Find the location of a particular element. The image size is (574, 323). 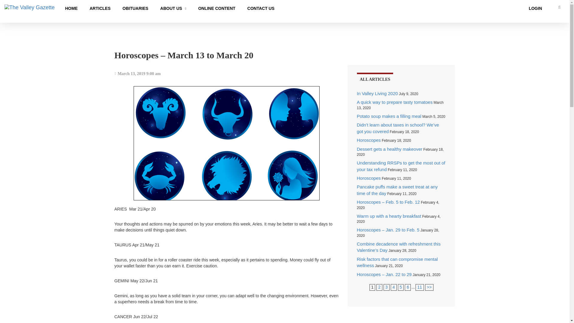

Horoscopes is located at coordinates (369, 140).